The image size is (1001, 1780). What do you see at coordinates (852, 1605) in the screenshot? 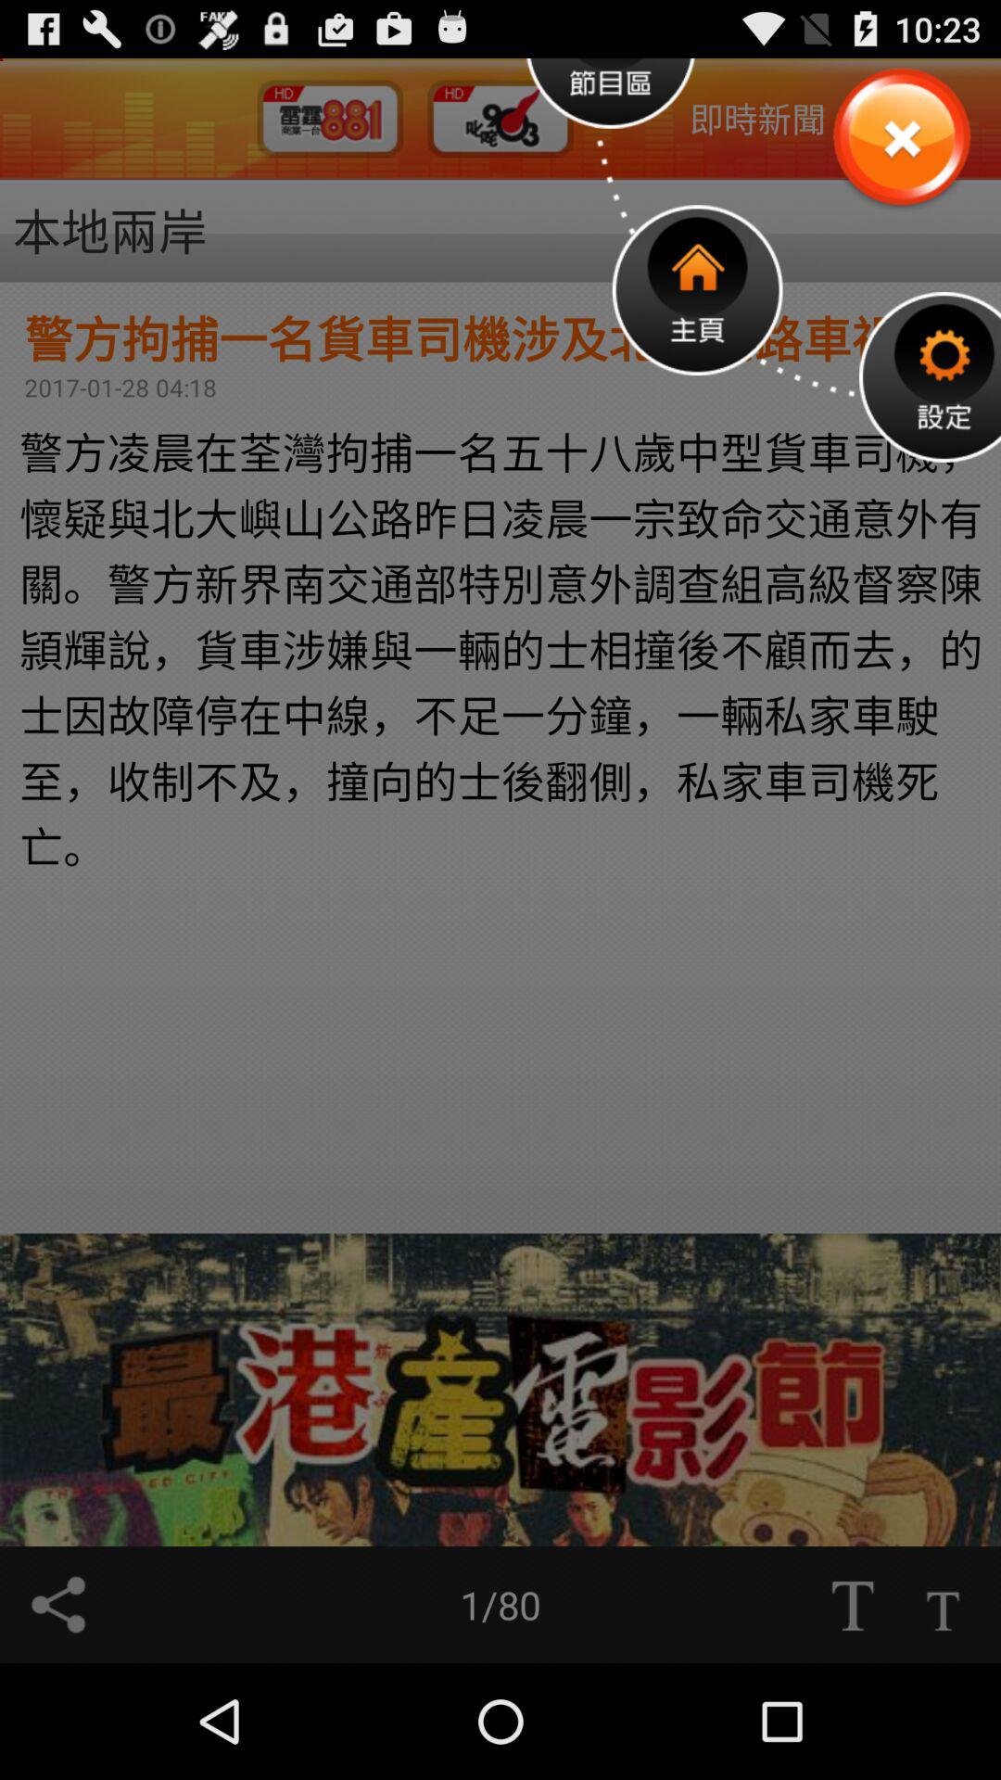
I see `go to text` at bounding box center [852, 1605].